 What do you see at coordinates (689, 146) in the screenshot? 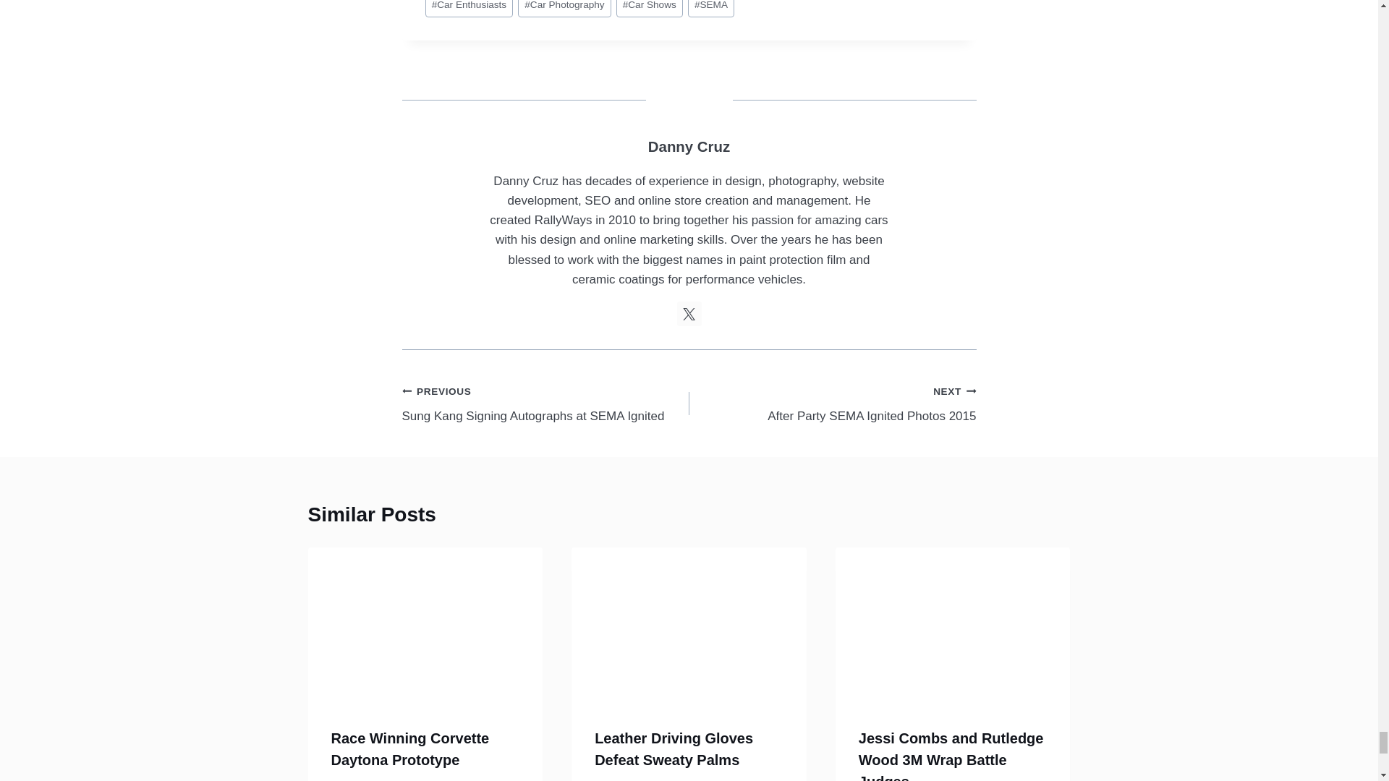
I see `Posts by Danny Cruz` at bounding box center [689, 146].